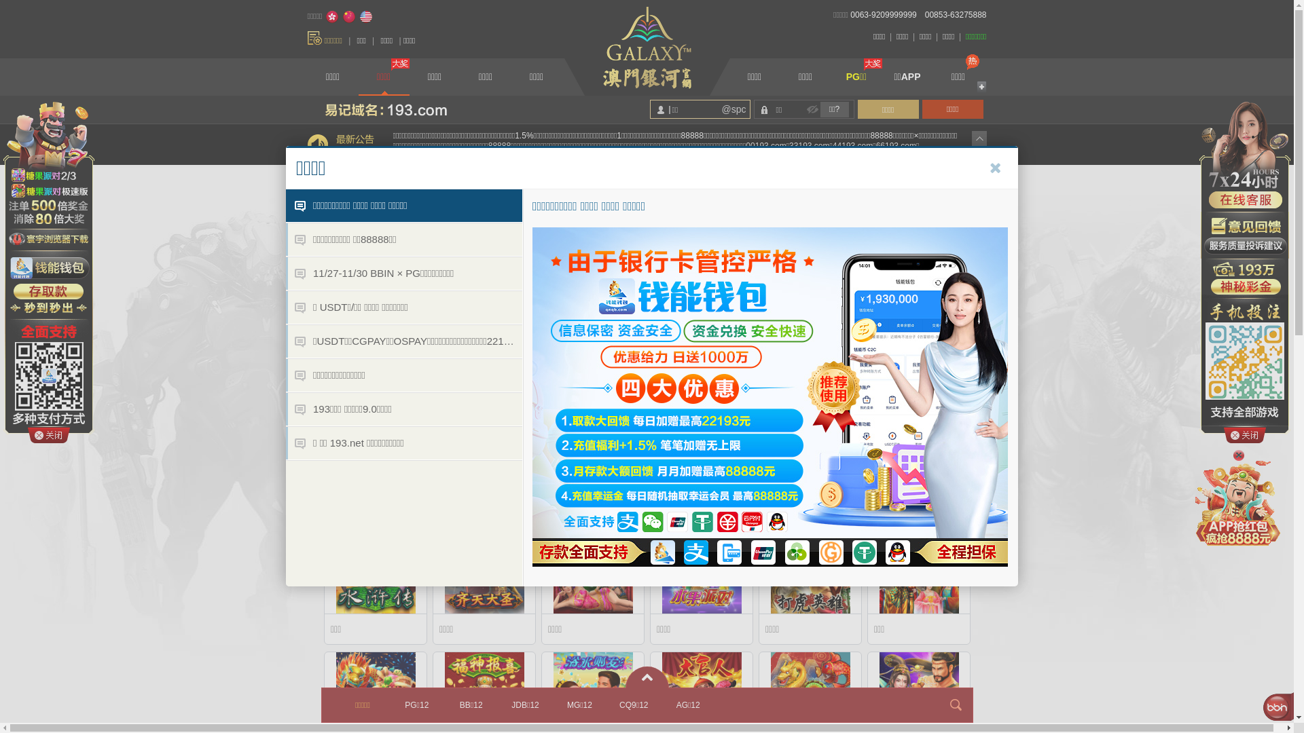 This screenshot has height=733, width=1304. I want to click on English, so click(366, 17).